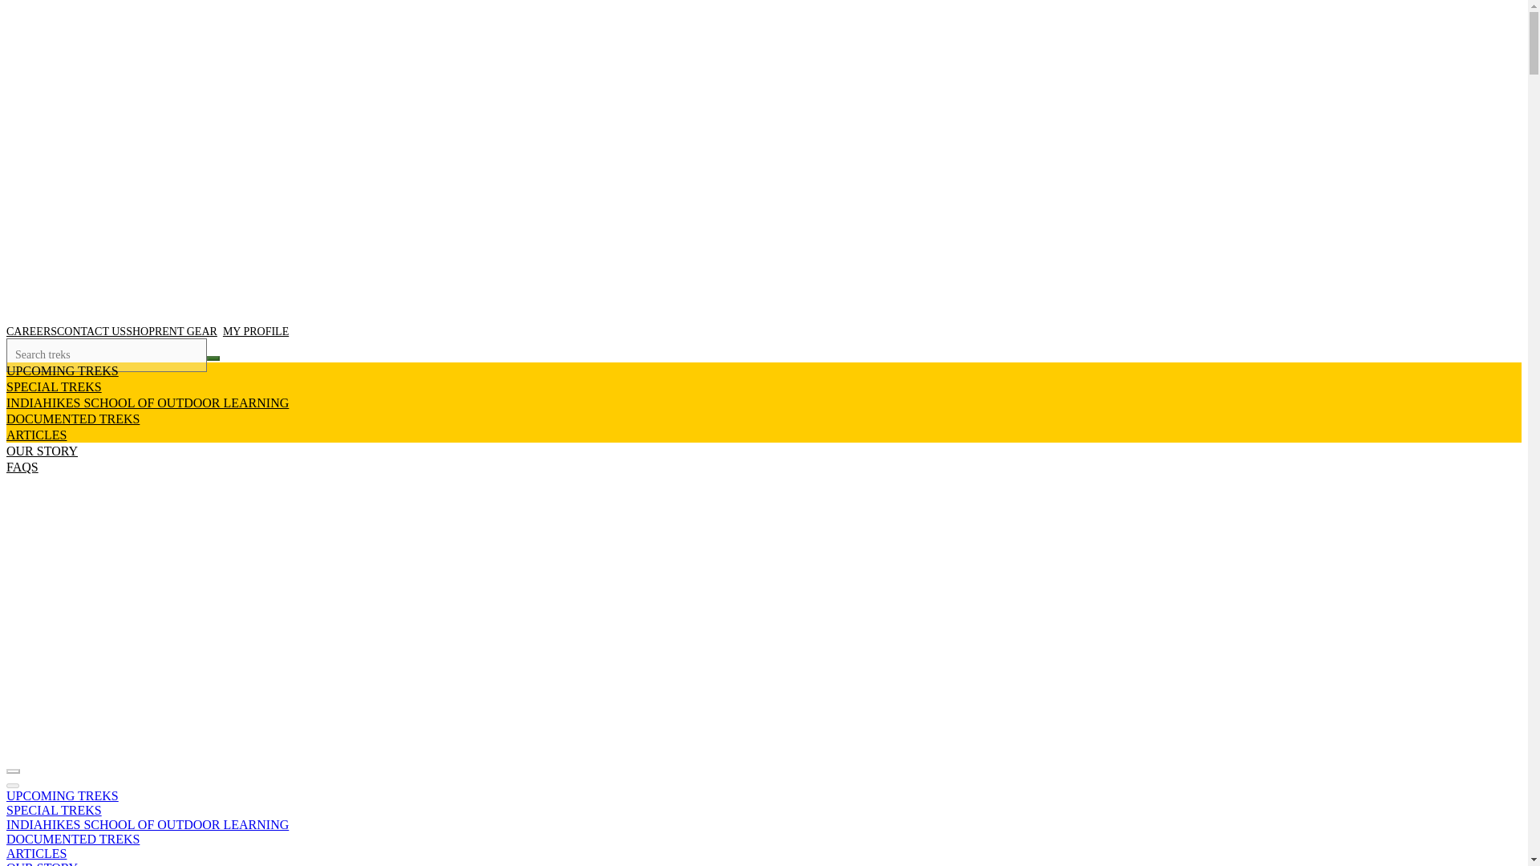 The height and width of the screenshot is (866, 1540). Describe the element at coordinates (186, 332) in the screenshot. I see `RENT GEAR` at that location.